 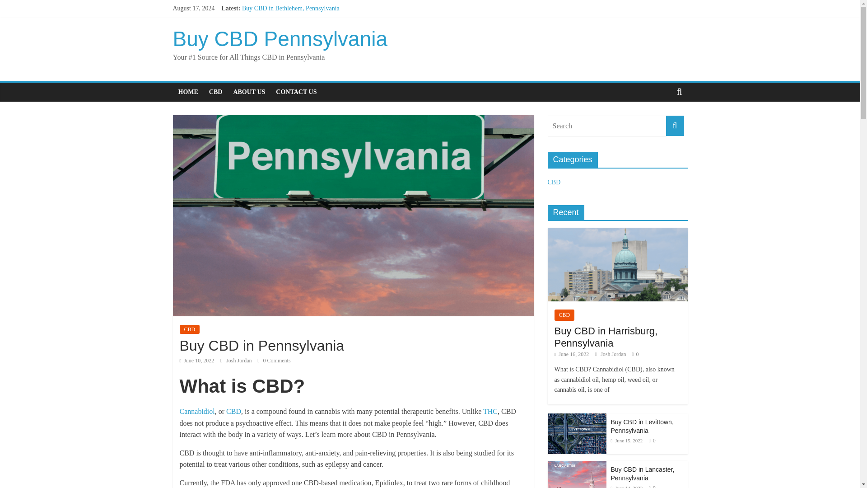 What do you see at coordinates (197, 411) in the screenshot?
I see `Cannabidiol` at bounding box center [197, 411].